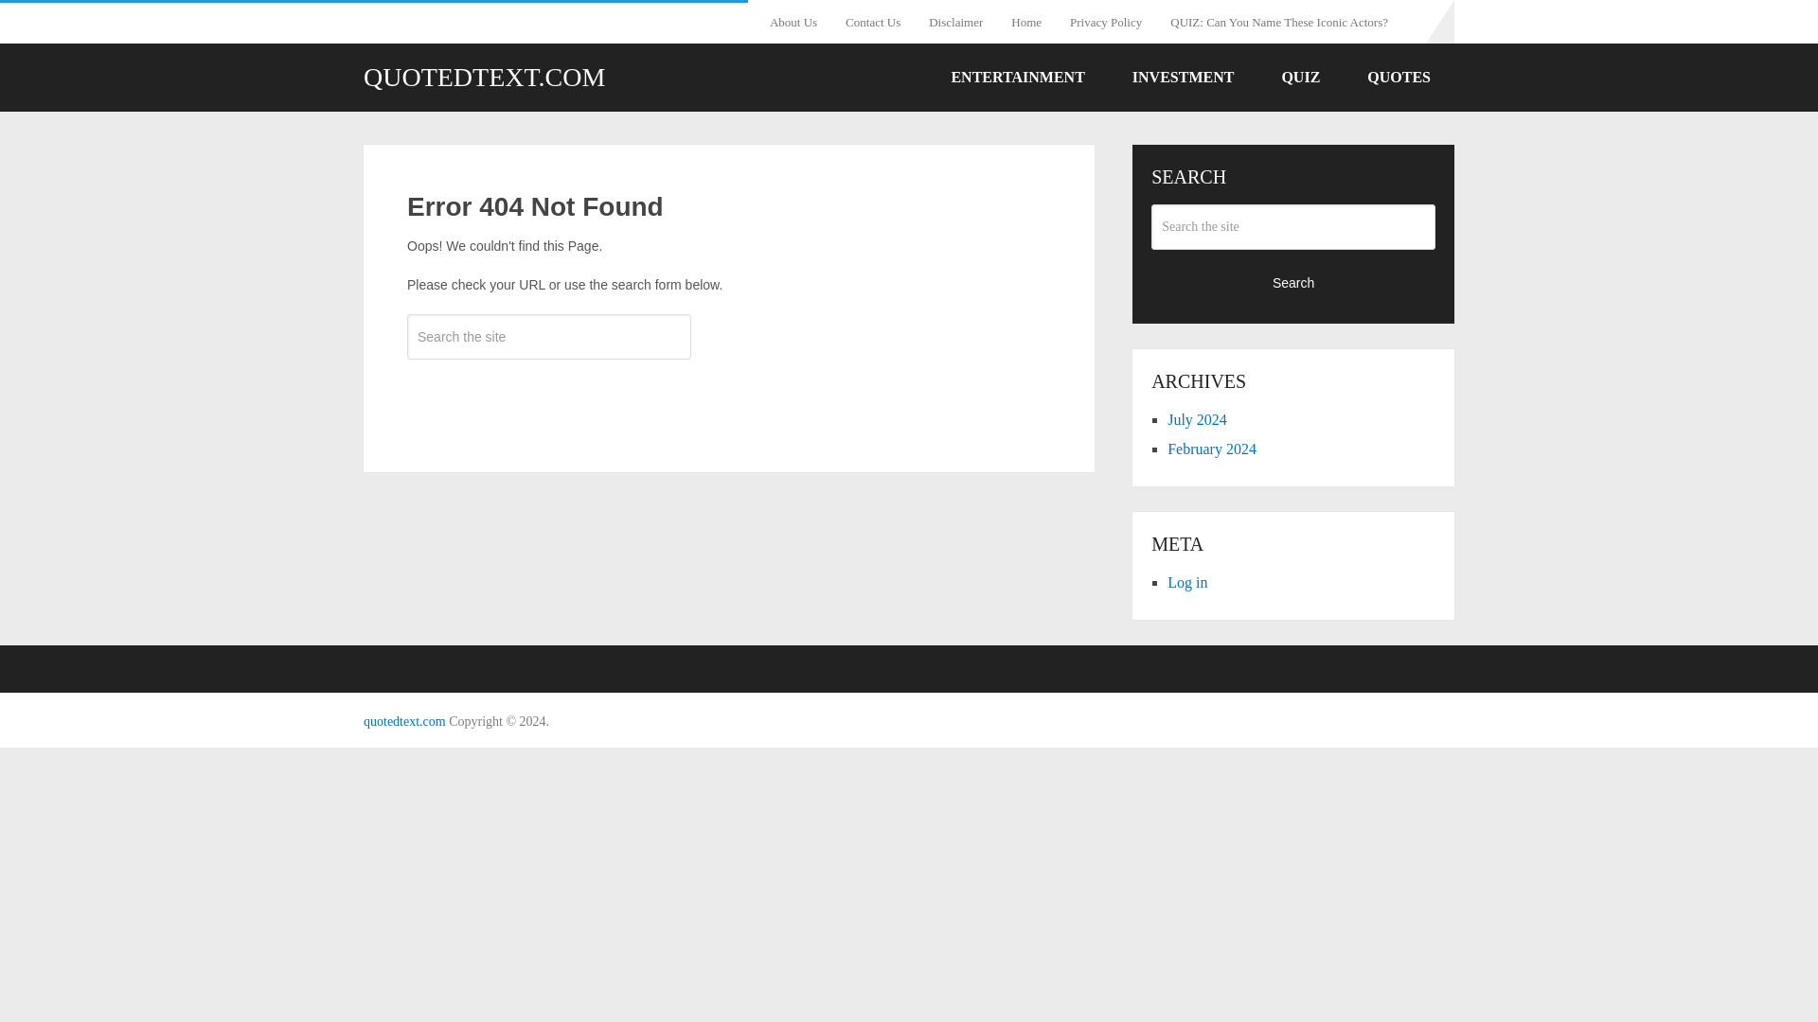 The height and width of the screenshot is (1022, 1818). Describe the element at coordinates (1186, 582) in the screenshot. I see `Log in` at that location.